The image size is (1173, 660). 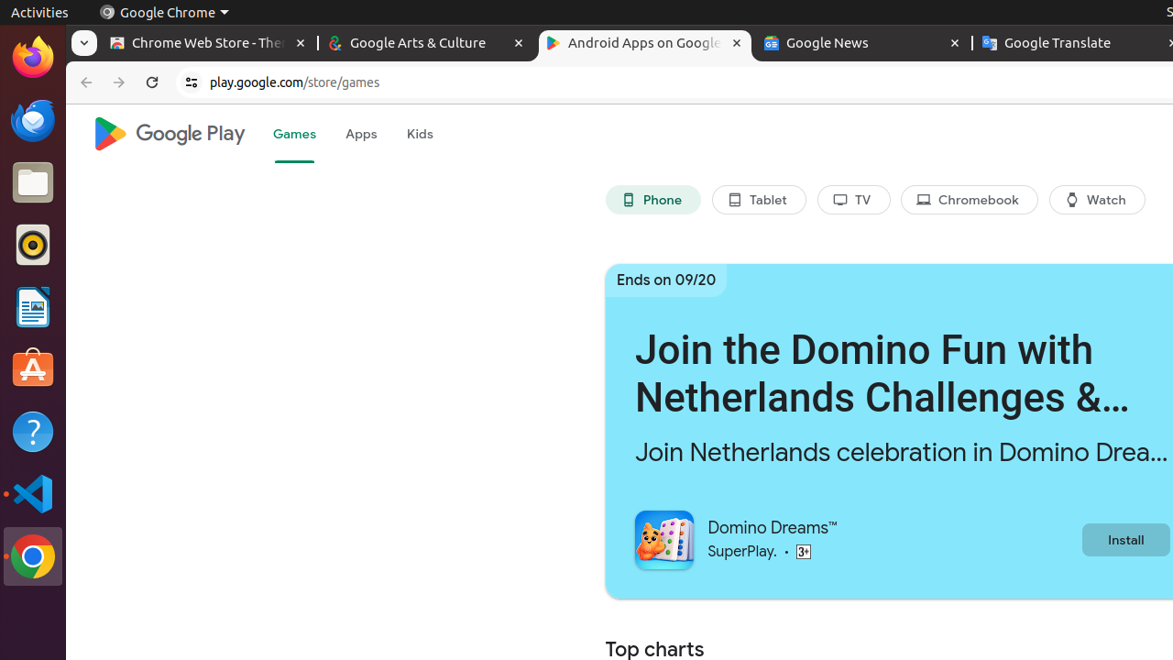 What do you see at coordinates (294, 134) in the screenshot?
I see `Games` at bounding box center [294, 134].